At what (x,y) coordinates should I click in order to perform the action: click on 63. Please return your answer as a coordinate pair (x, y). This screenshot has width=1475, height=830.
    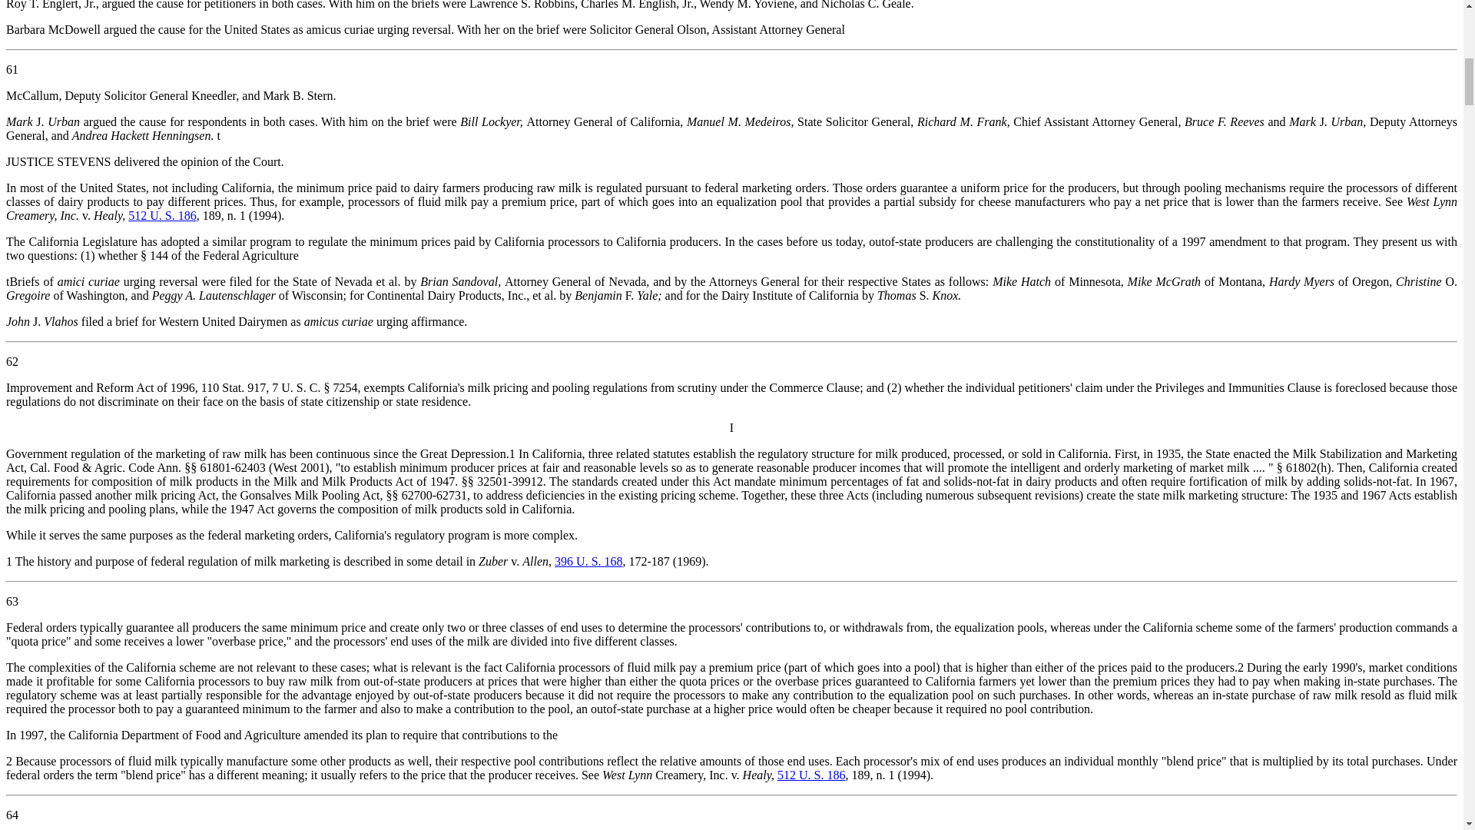
    Looking at the image, I should click on (12, 601).